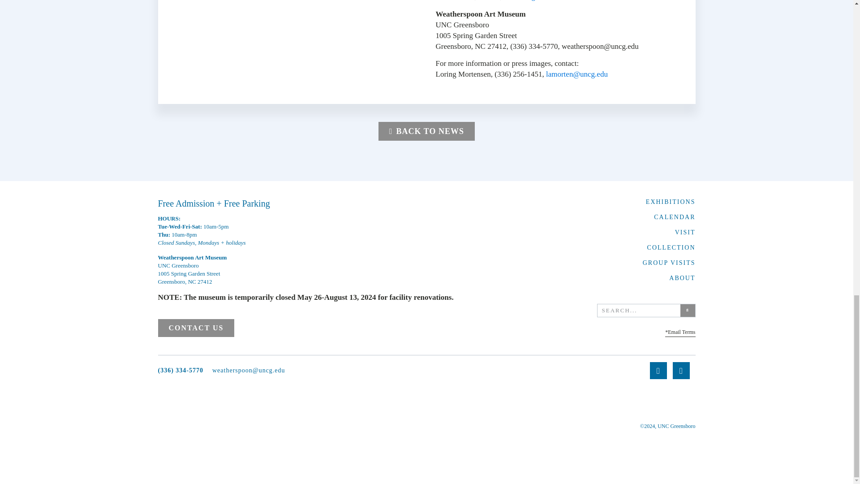 The height and width of the screenshot is (484, 860). What do you see at coordinates (532, 0) in the screenshot?
I see `Instagram` at bounding box center [532, 0].